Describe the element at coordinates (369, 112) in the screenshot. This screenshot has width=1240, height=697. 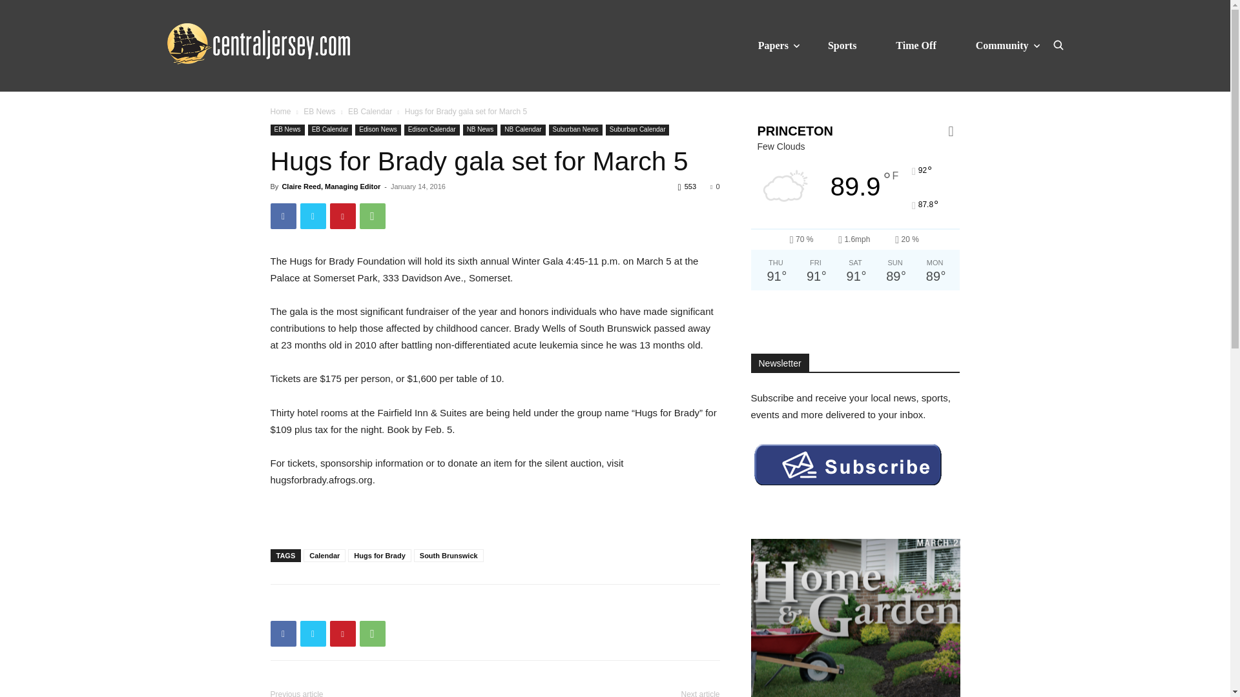
I see `EB Calendar` at that location.